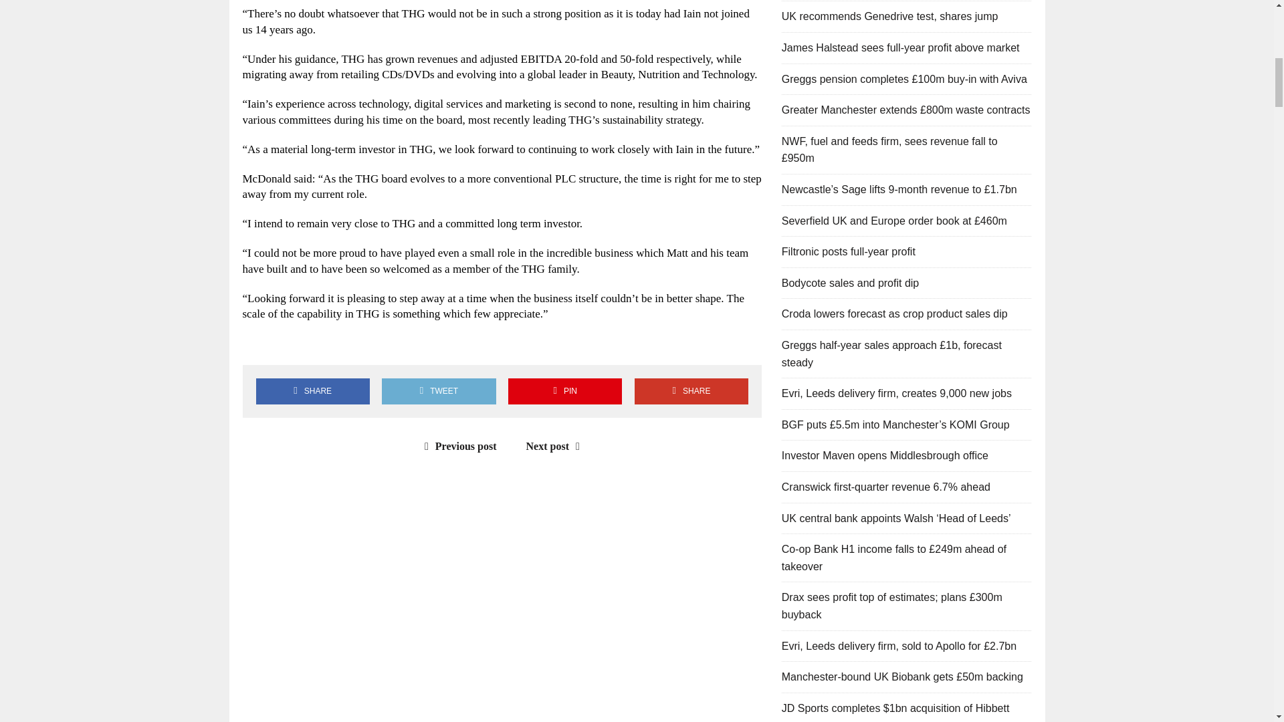  What do you see at coordinates (439, 390) in the screenshot?
I see `Tweet This Post` at bounding box center [439, 390].